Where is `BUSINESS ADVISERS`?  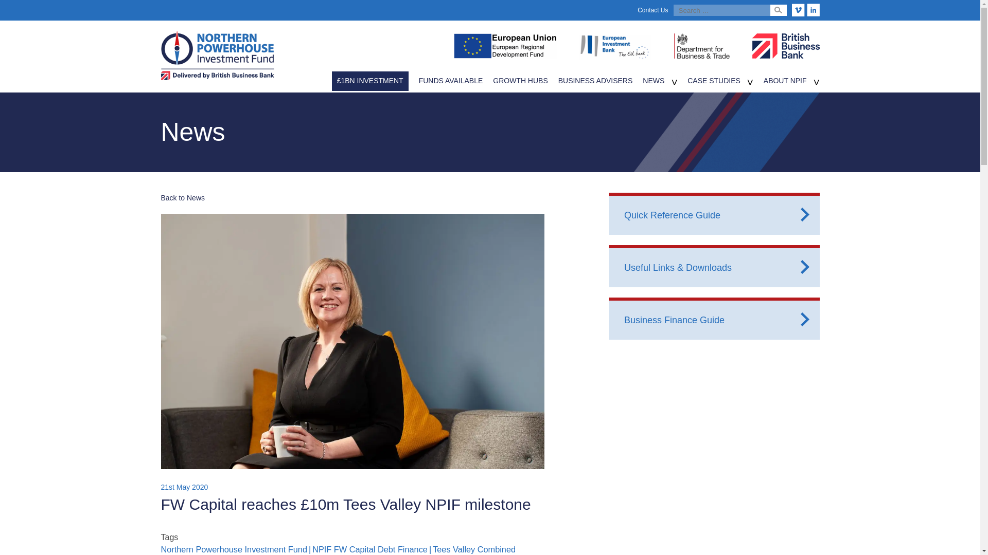 BUSINESS ADVISERS is located at coordinates (595, 81).